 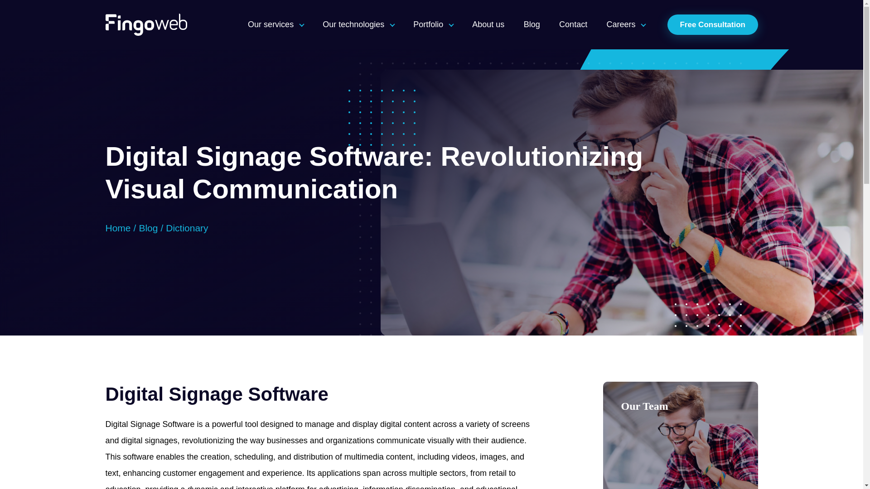 I want to click on Blog, so click(x=532, y=24).